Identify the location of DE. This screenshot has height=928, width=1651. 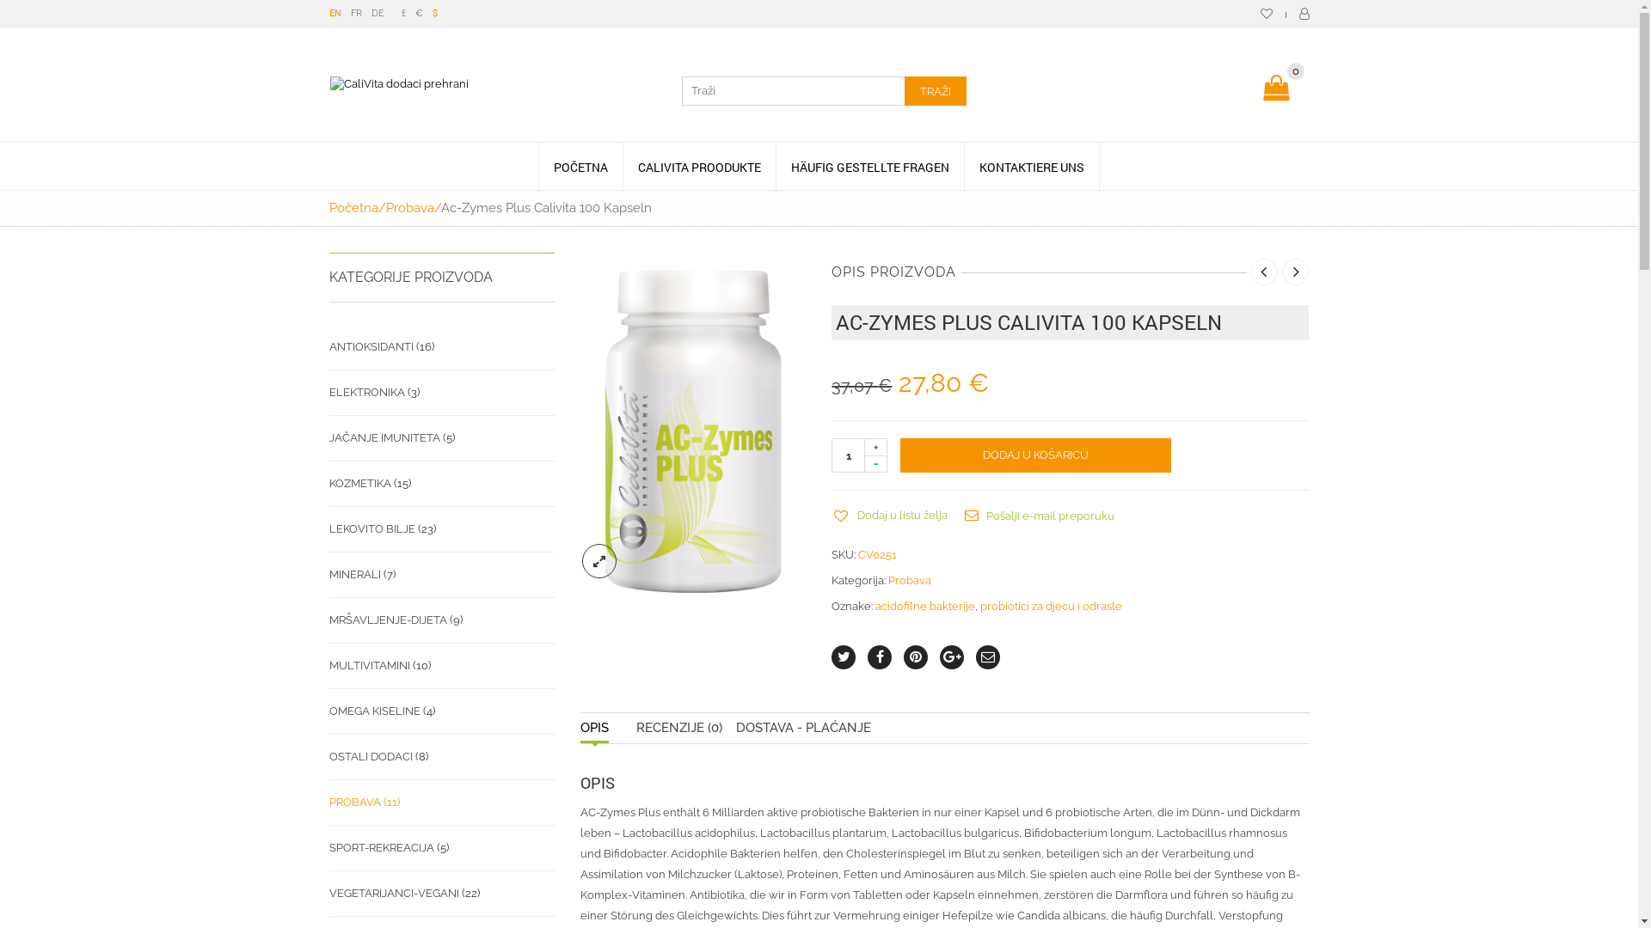
(378, 14).